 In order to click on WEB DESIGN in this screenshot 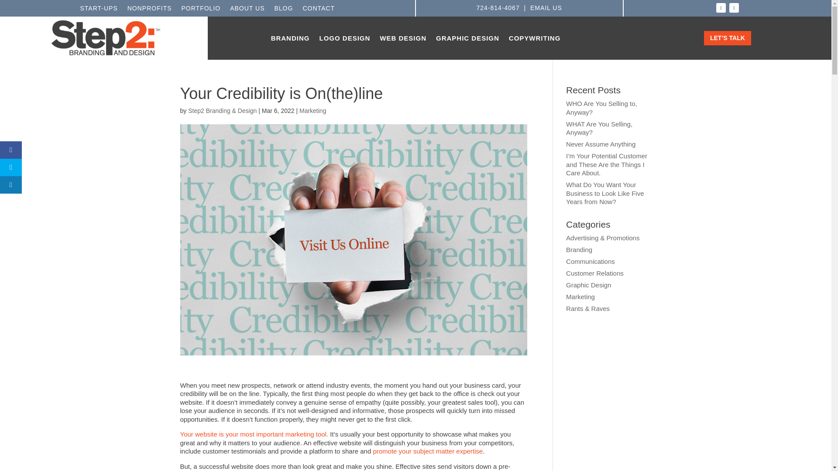, I will do `click(403, 40)`.